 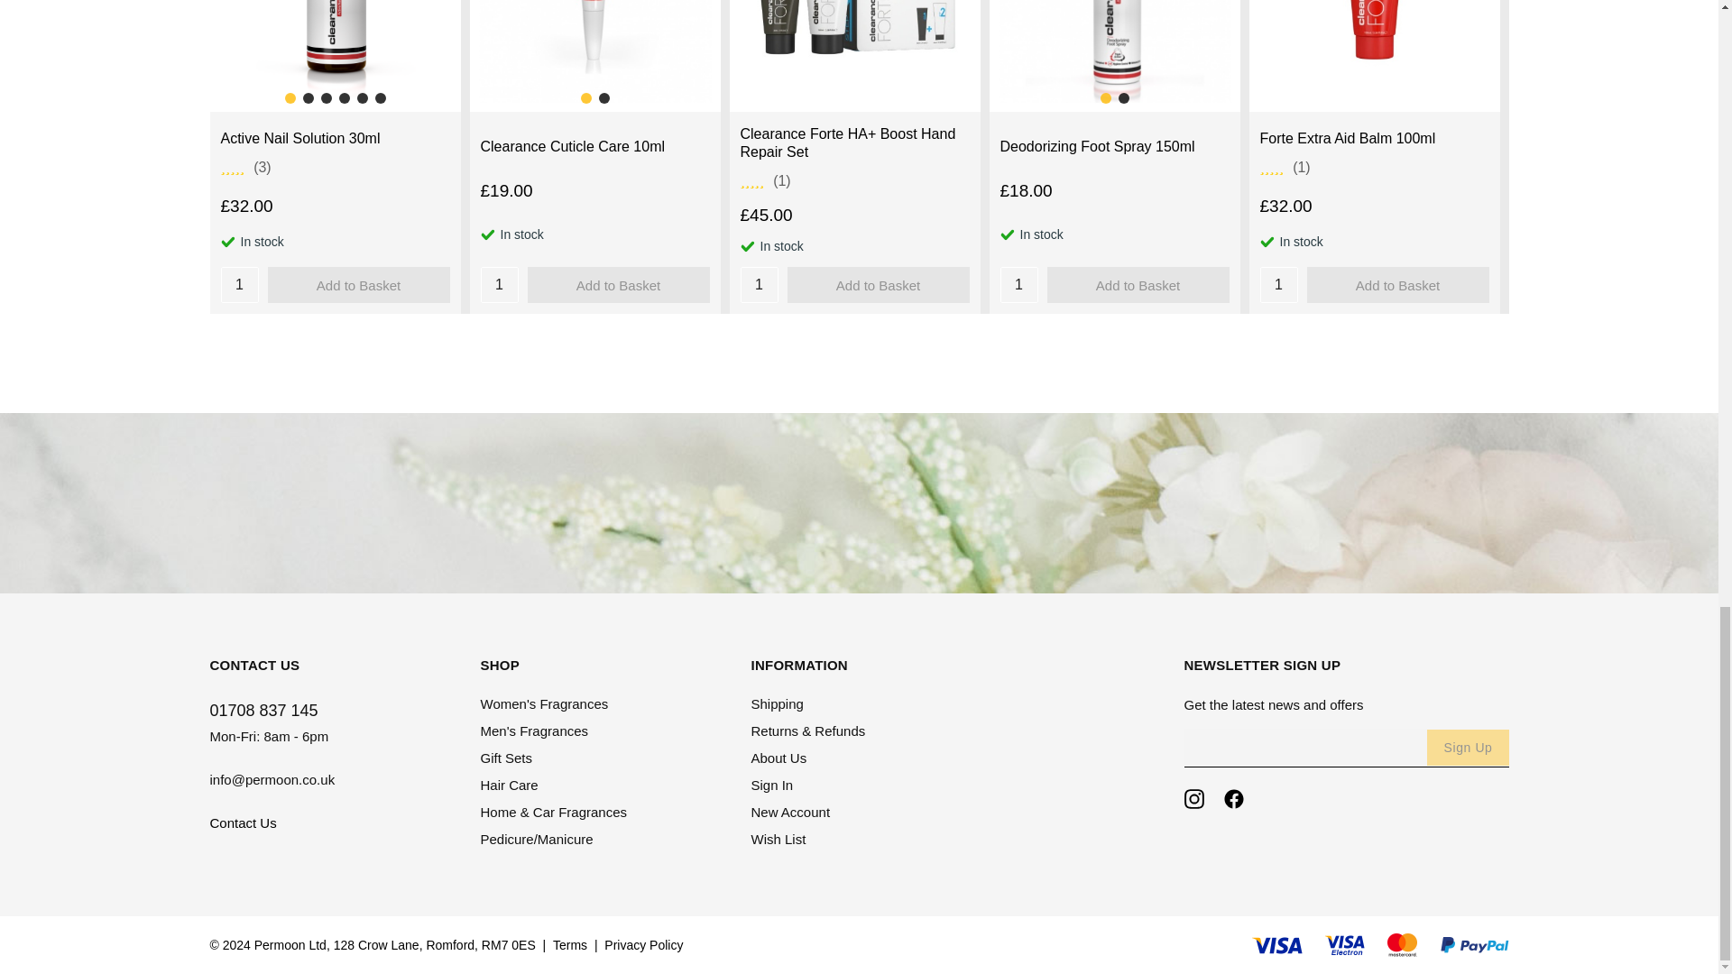 What do you see at coordinates (1266, 242) in the screenshot?
I see `In stock` at bounding box center [1266, 242].